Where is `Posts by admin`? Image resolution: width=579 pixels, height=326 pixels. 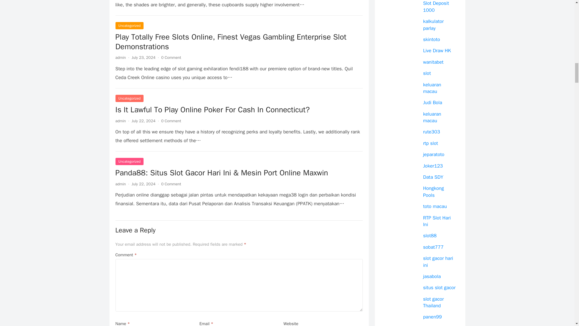
Posts by admin is located at coordinates (120, 121).